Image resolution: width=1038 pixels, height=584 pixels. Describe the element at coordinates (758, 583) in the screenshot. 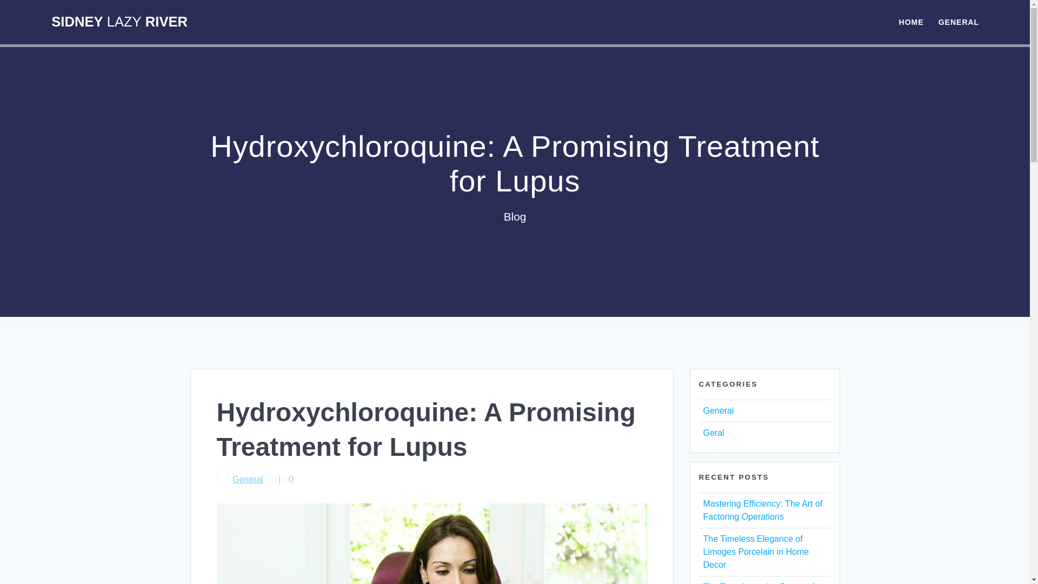

I see `The Transformative Power of Cosmetic Tattoo Services` at that location.